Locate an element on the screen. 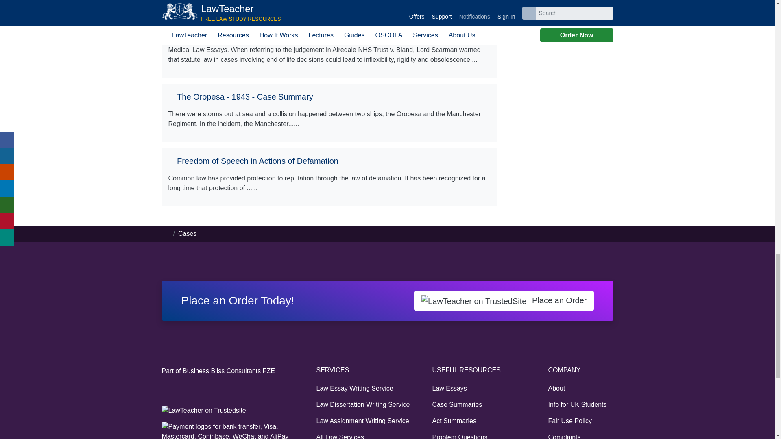 The image size is (781, 439). homepage link is located at coordinates (166, 233).